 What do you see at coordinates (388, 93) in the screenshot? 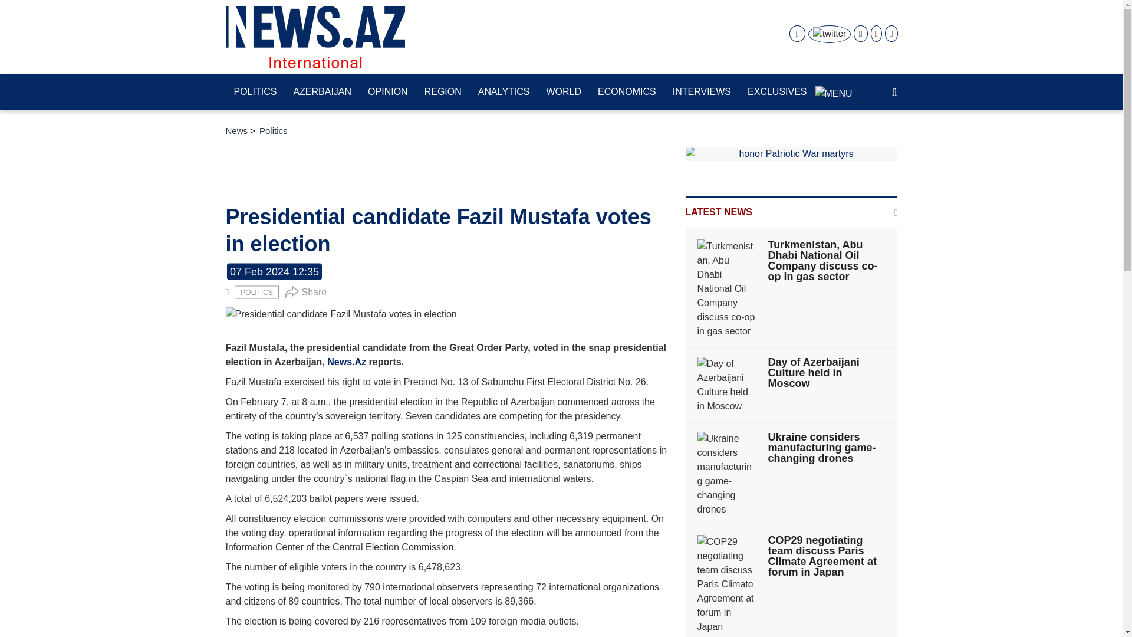
I see `OPINION` at bounding box center [388, 93].